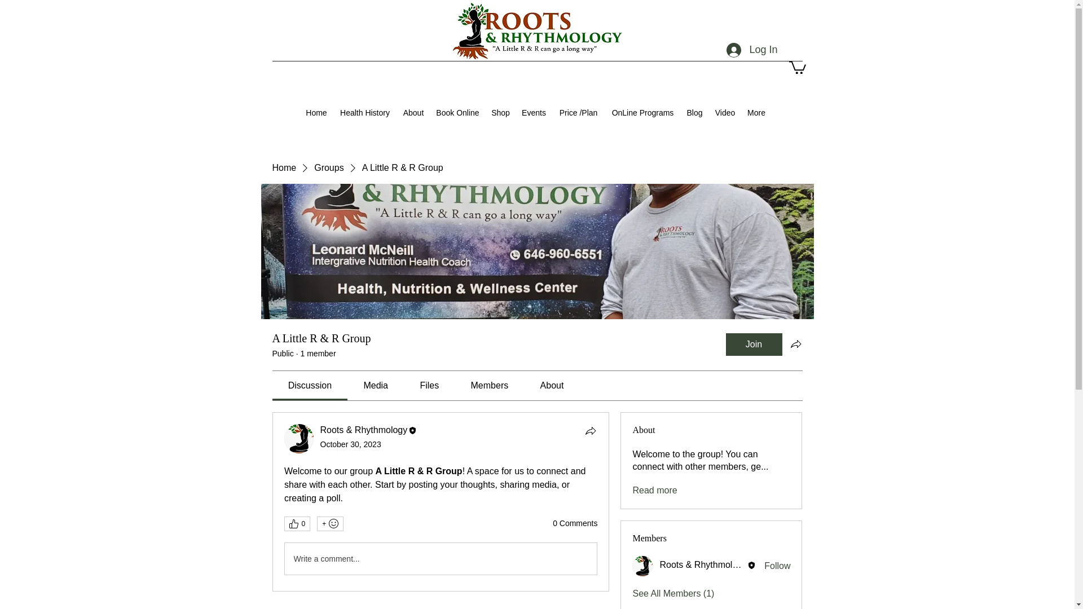 The width and height of the screenshot is (1083, 609). I want to click on Book Online, so click(457, 112).